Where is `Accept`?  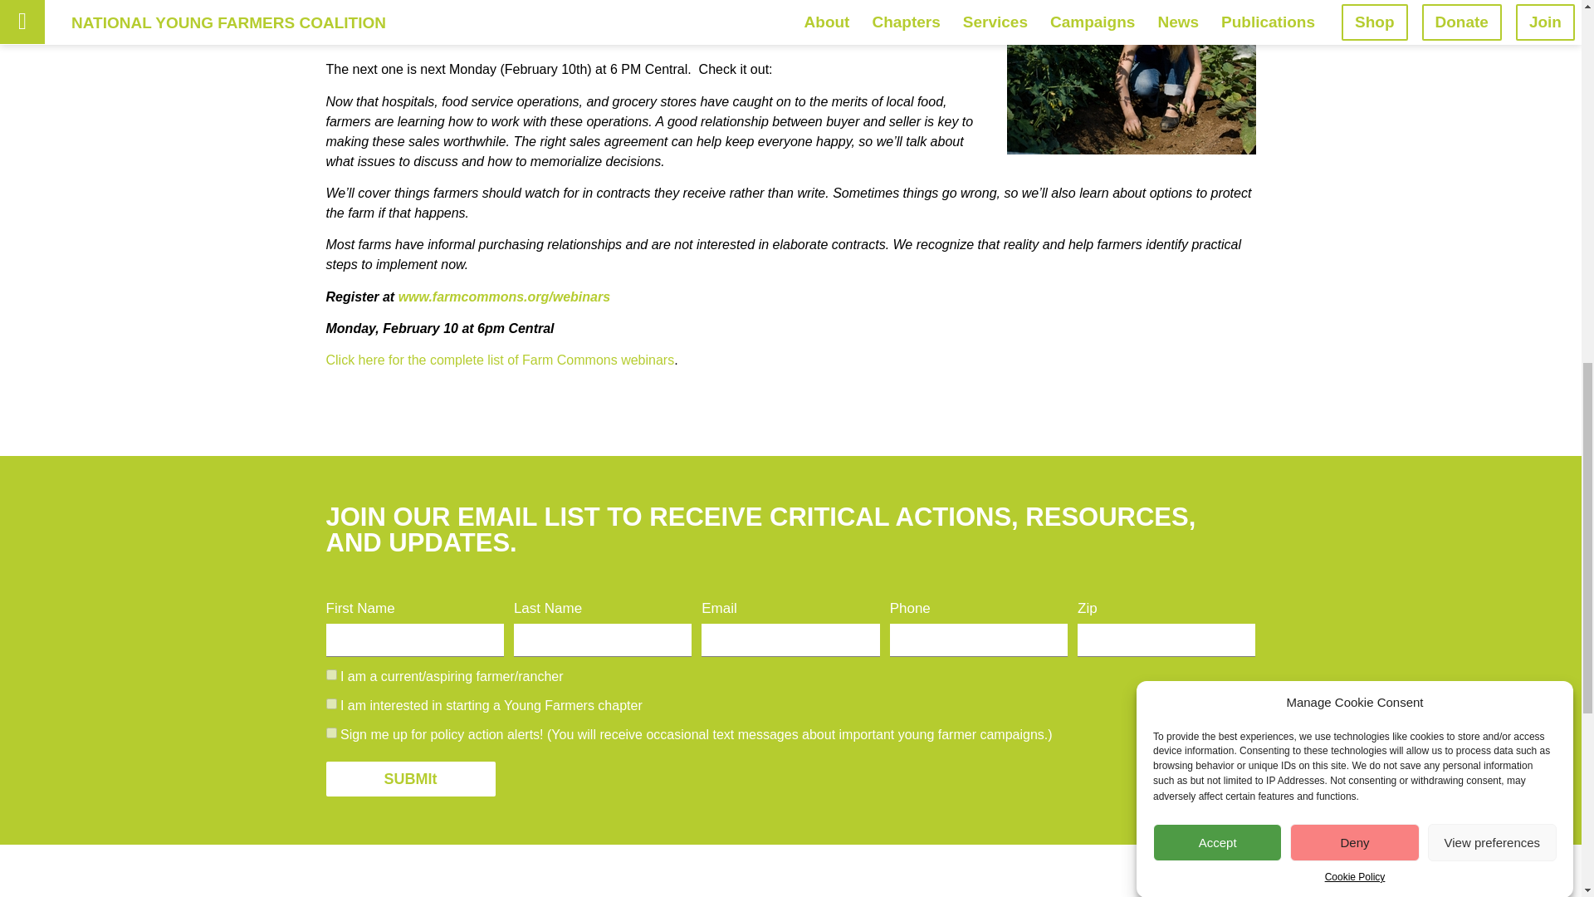 Accept is located at coordinates (1217, 1).